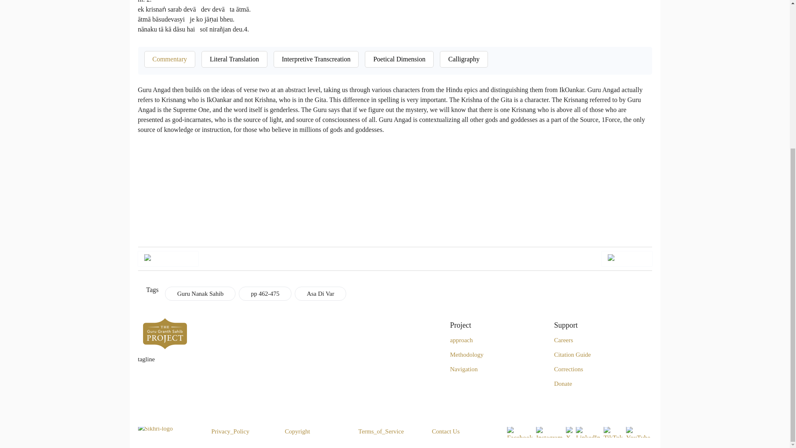 This screenshot has width=796, height=448. What do you see at coordinates (467, 354) in the screenshot?
I see `Methodology` at bounding box center [467, 354].